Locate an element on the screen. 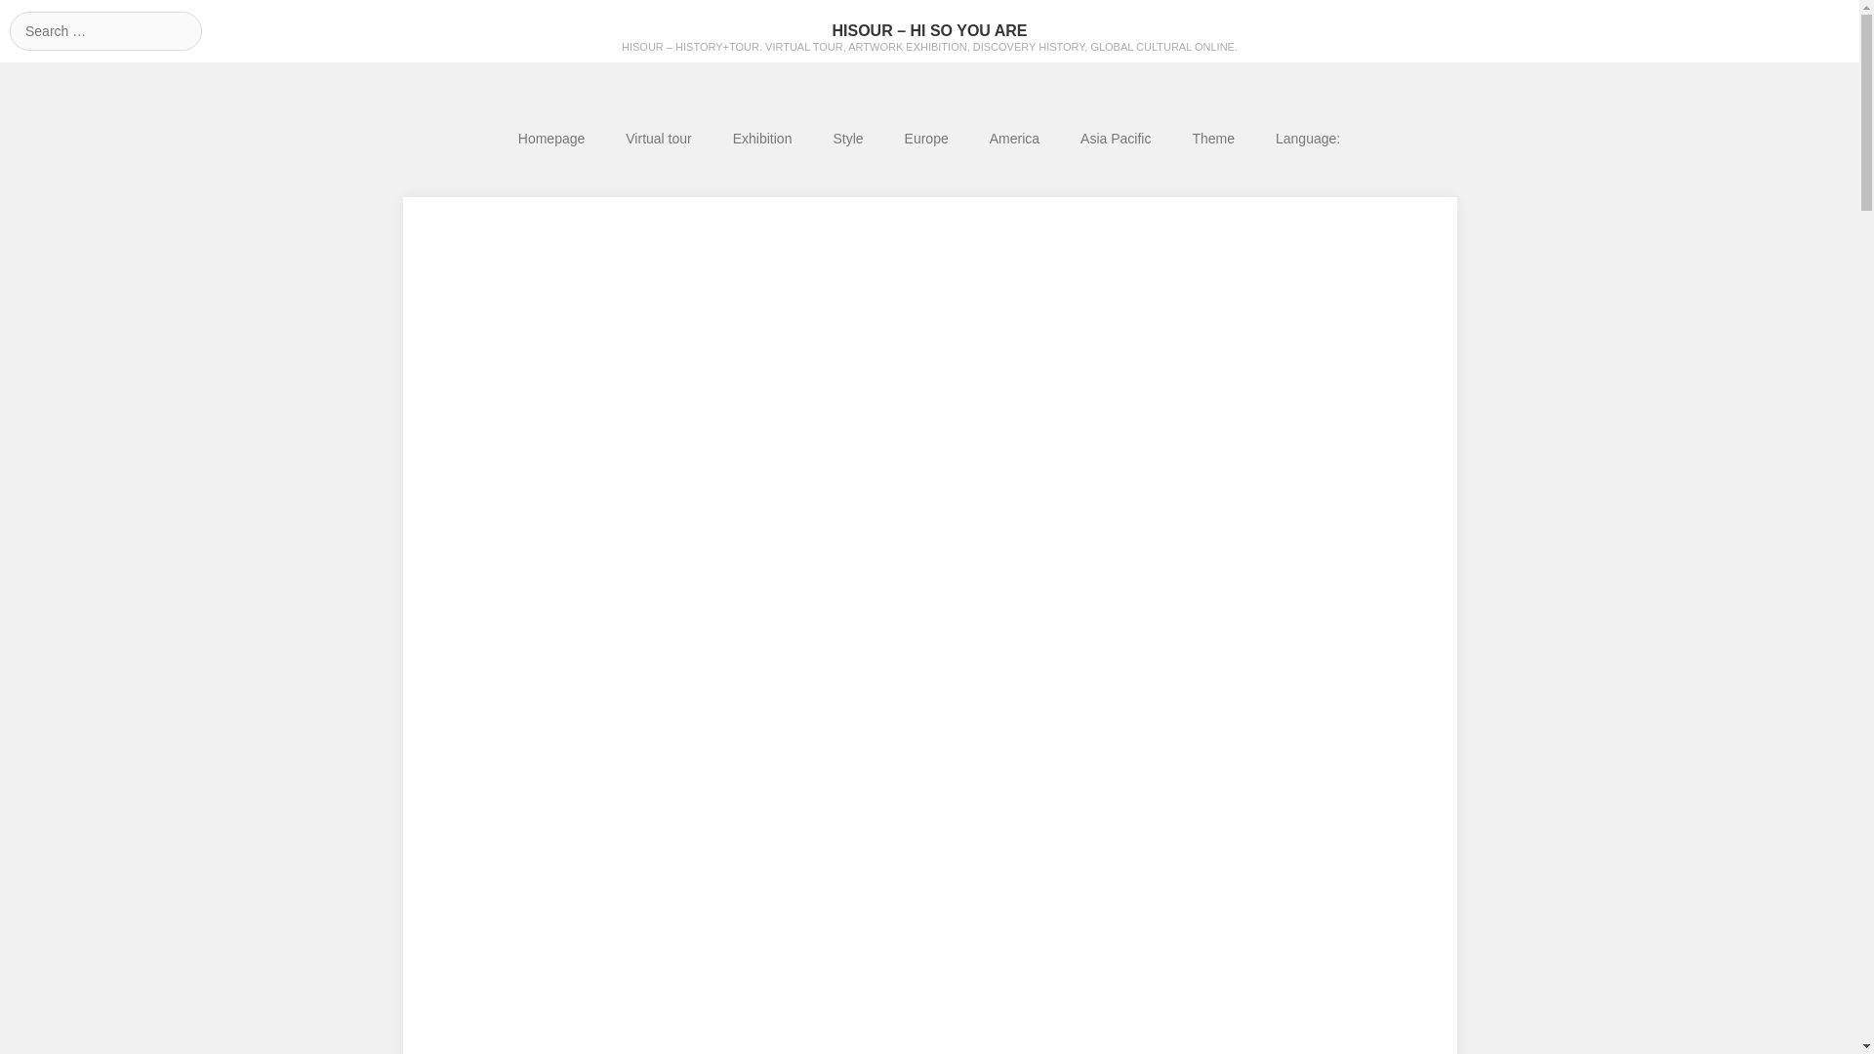 The width and height of the screenshot is (1874, 1054). English is located at coordinates (1308, 139).